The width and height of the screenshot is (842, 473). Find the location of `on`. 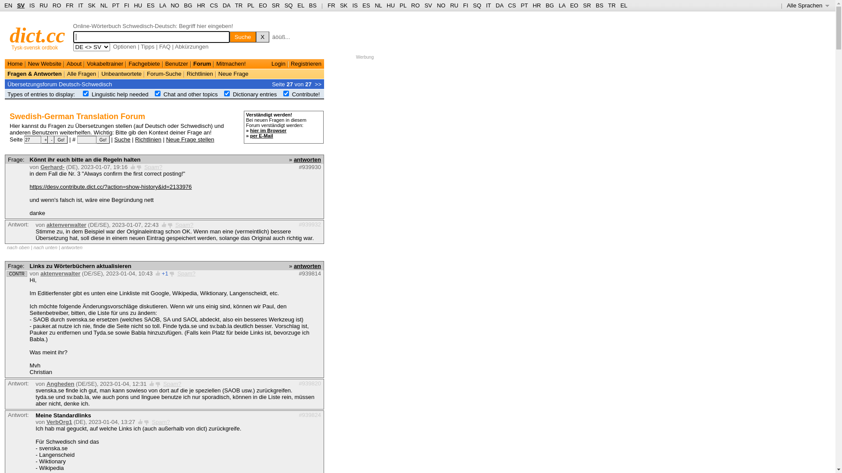

on is located at coordinates (227, 94).